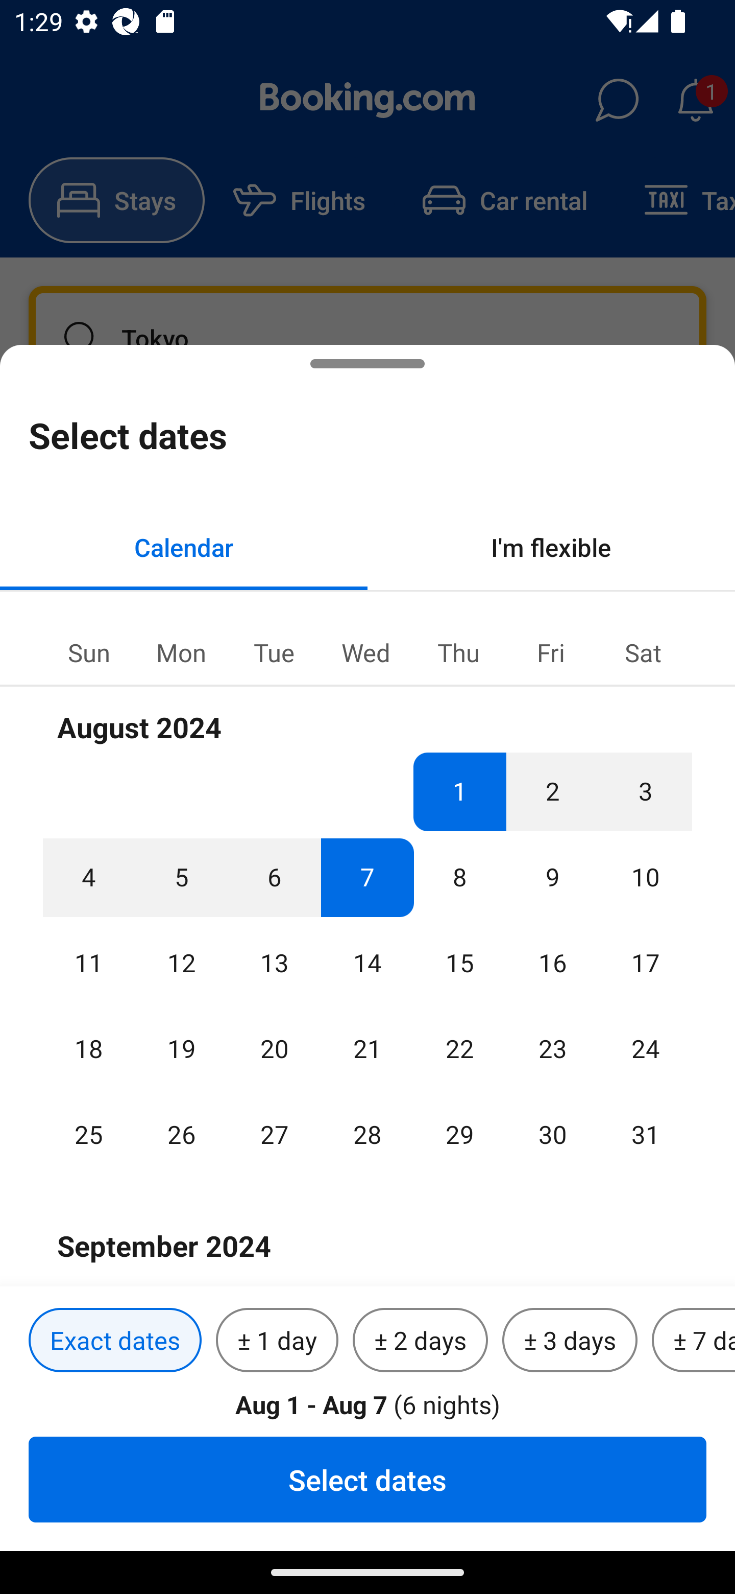 This screenshot has height=1594, width=735. Describe the element at coordinates (421, 1341) in the screenshot. I see `± 2 days` at that location.